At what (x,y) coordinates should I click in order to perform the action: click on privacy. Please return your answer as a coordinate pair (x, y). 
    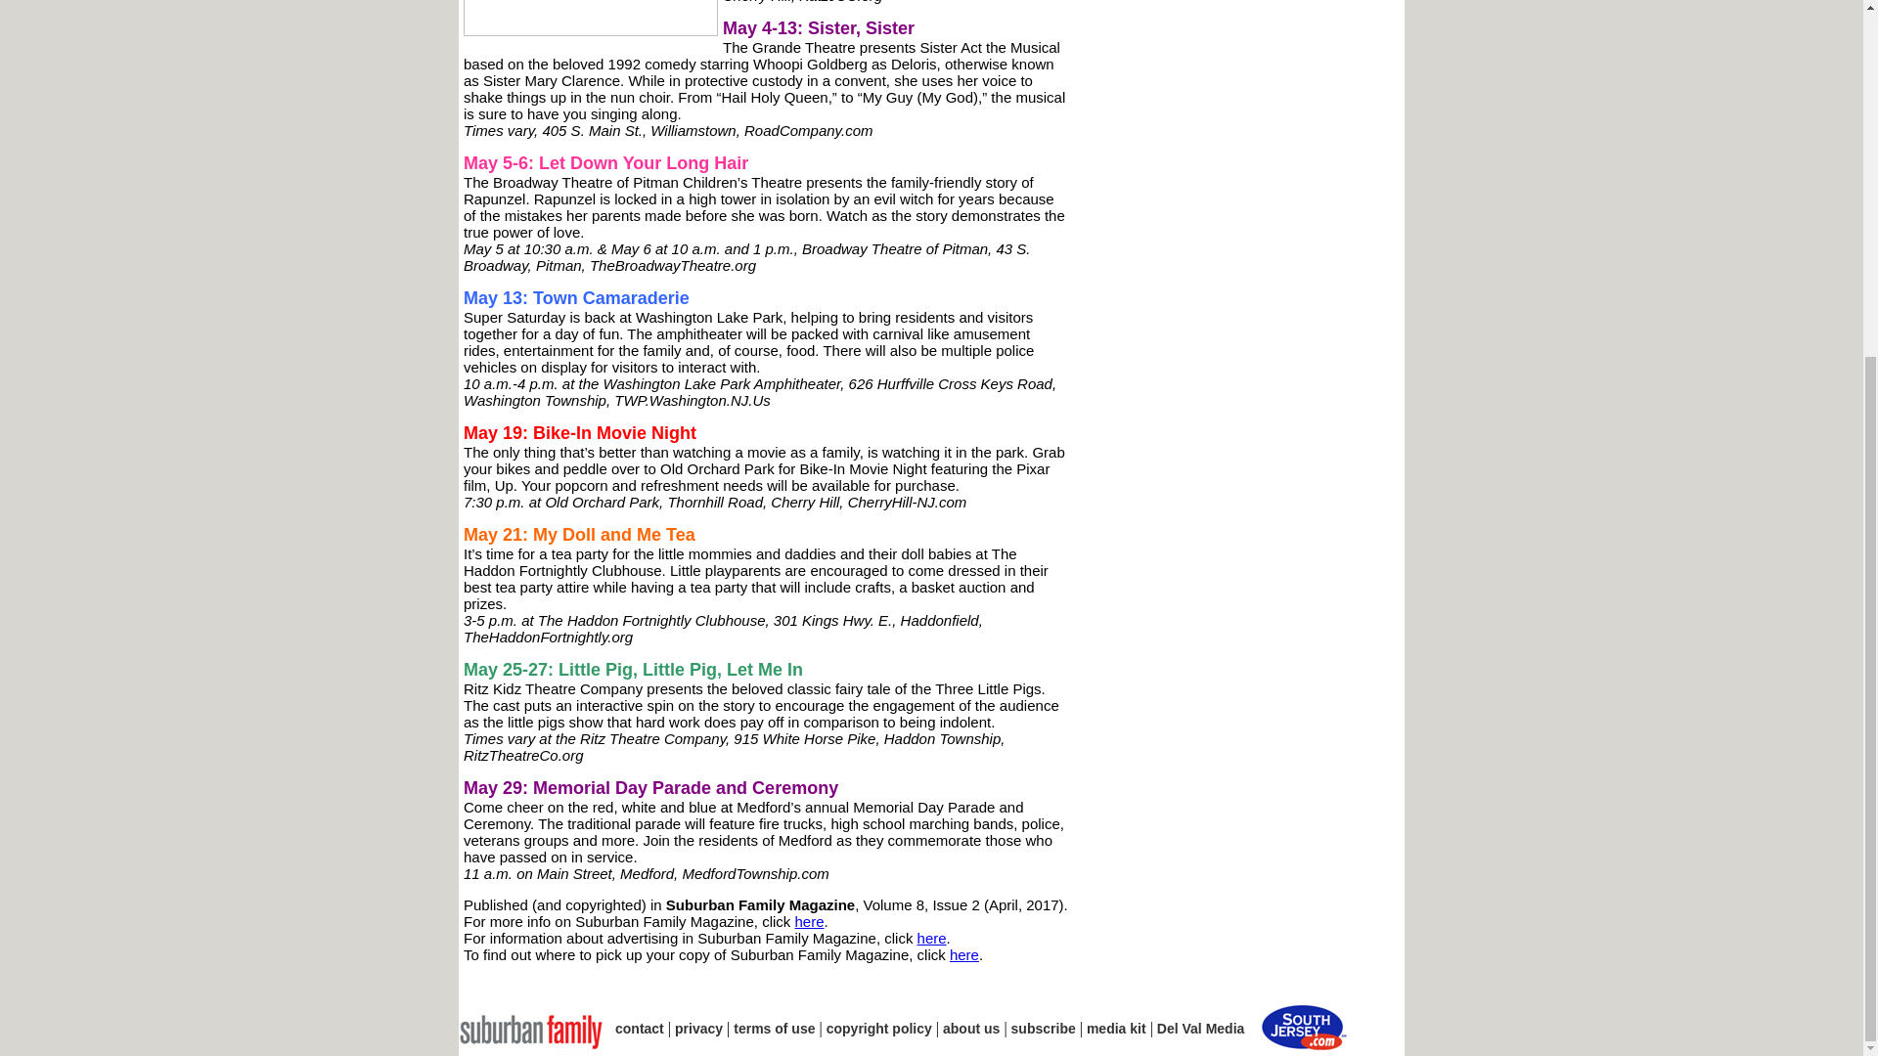
    Looking at the image, I should click on (698, 1029).